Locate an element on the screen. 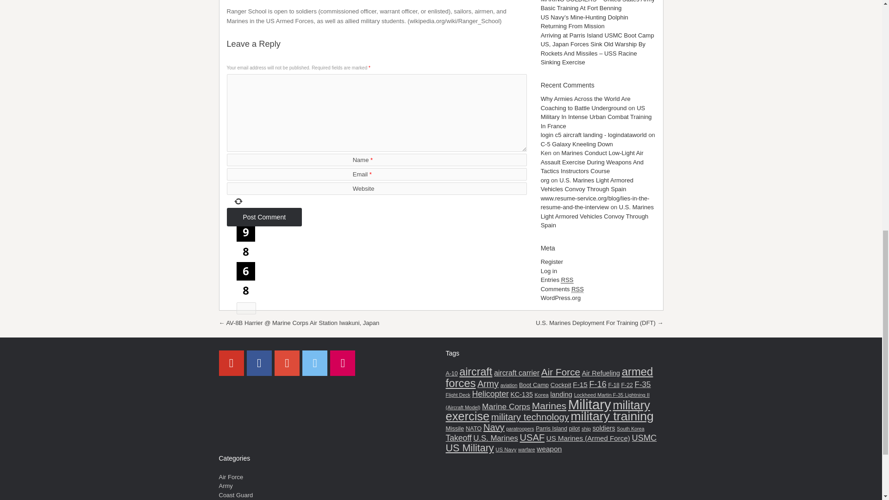 This screenshot has height=500, width=889. Arriving at Parris Island USMC Boot Camp is located at coordinates (597, 35).